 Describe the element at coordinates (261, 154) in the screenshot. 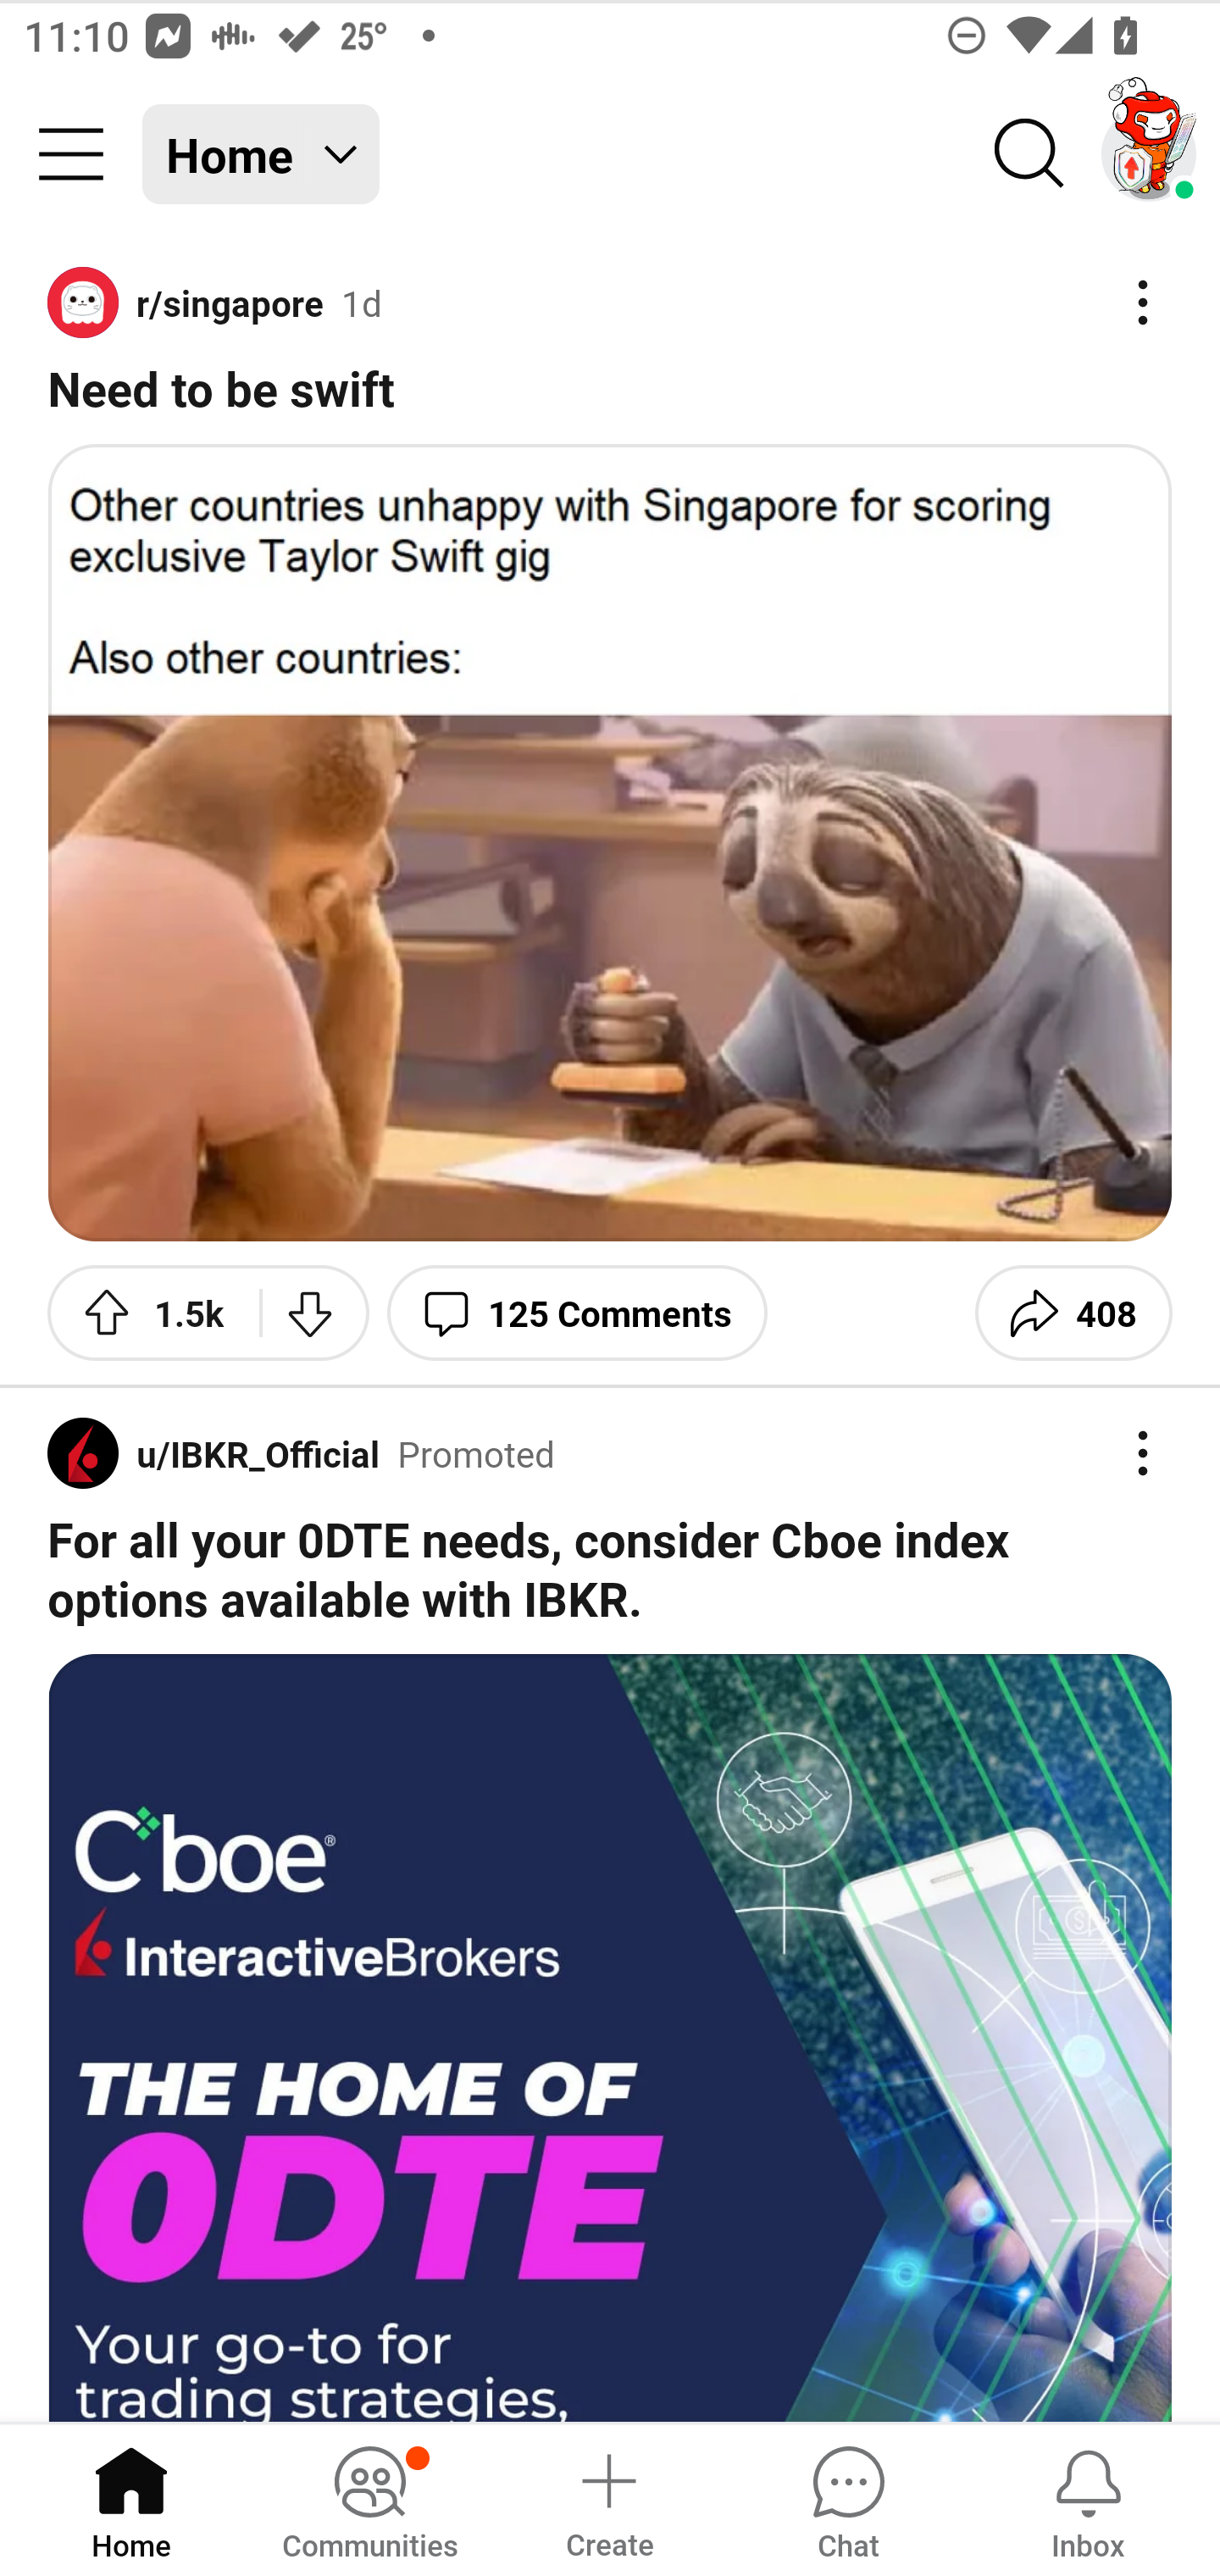

I see `Home Home feed` at that location.